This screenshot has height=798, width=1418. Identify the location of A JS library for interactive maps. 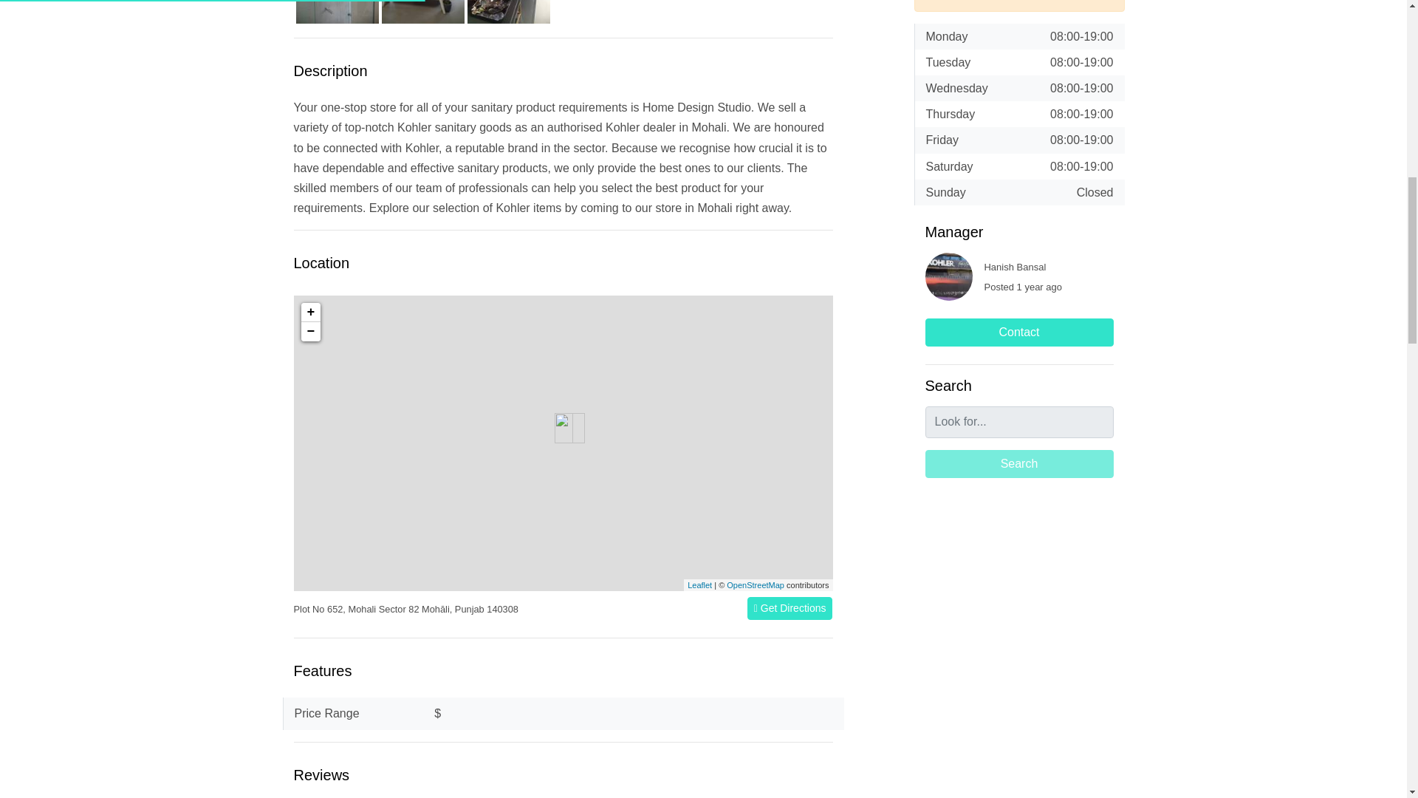
(699, 585).